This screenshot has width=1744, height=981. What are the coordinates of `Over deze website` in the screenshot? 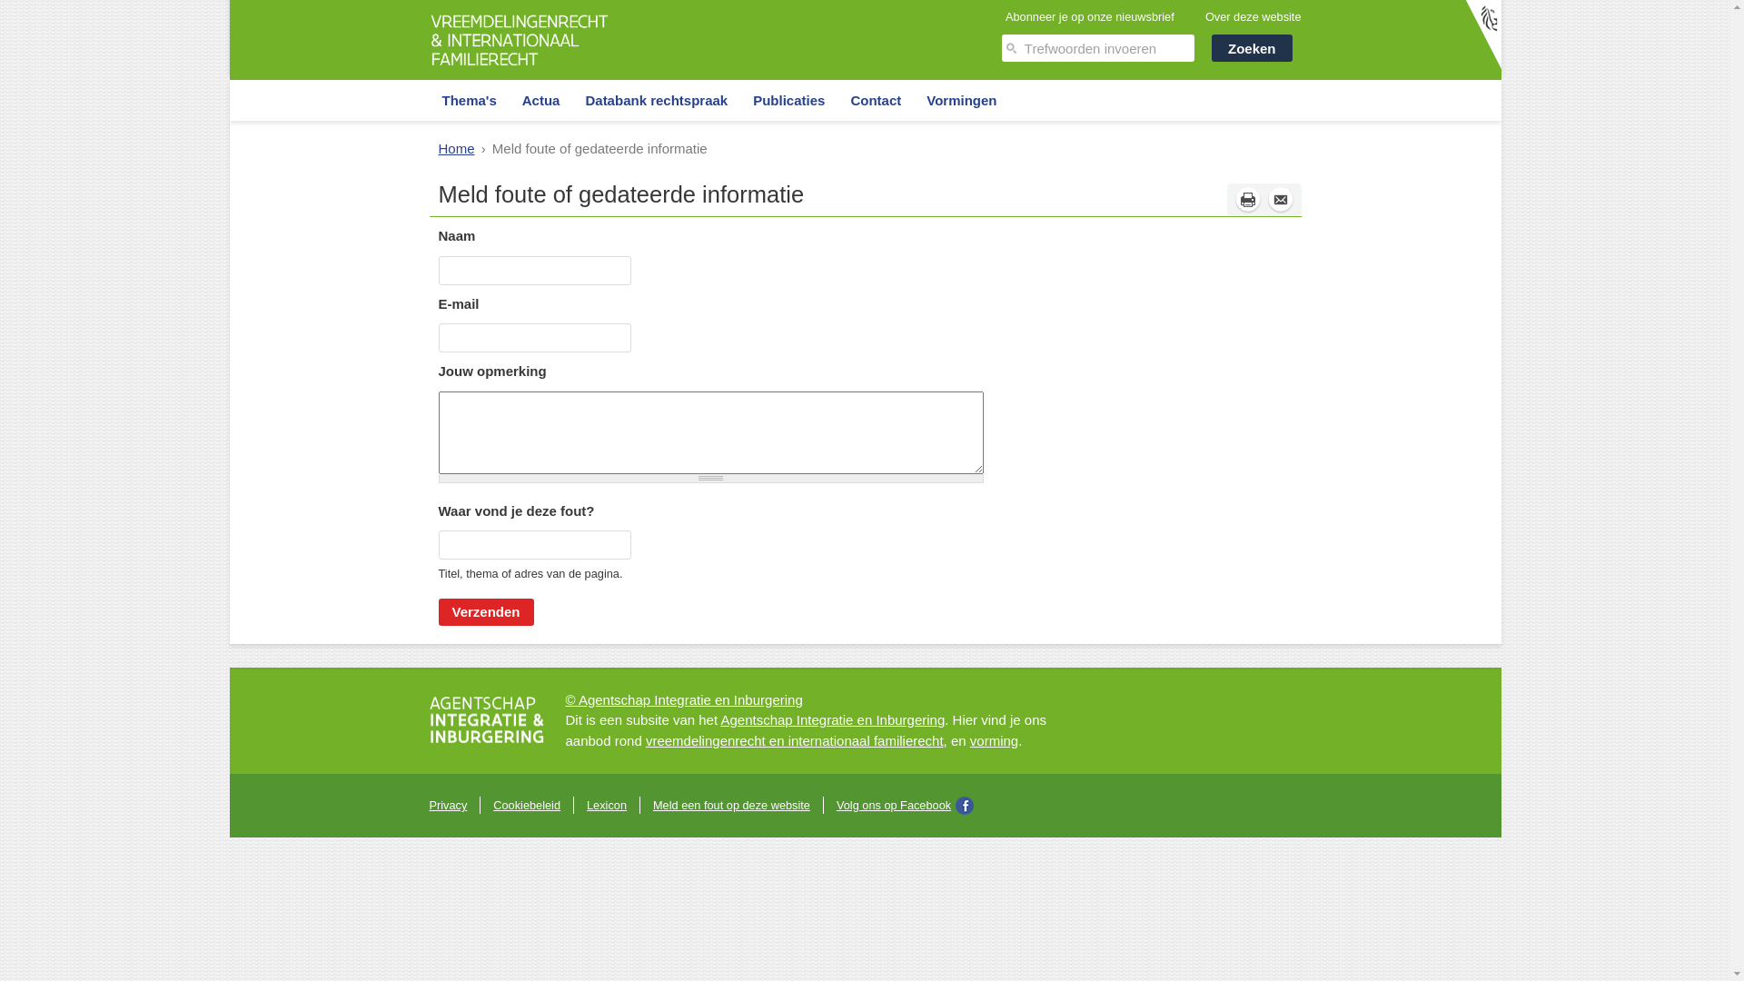 It's located at (1253, 16).